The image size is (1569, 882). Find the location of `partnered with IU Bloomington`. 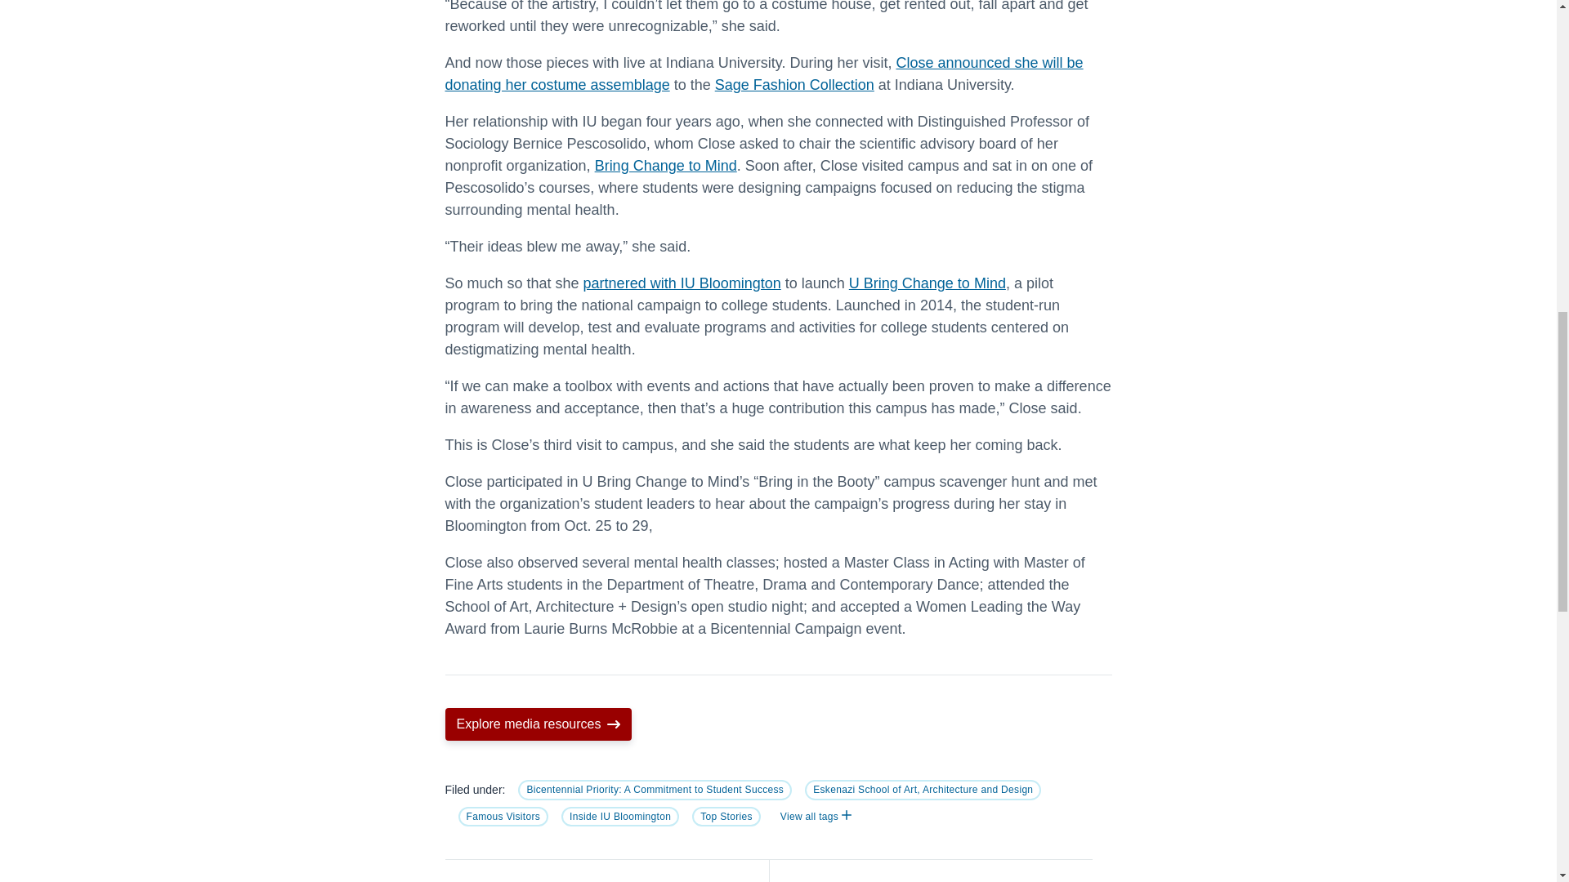

partnered with IU Bloomington is located at coordinates (682, 283).